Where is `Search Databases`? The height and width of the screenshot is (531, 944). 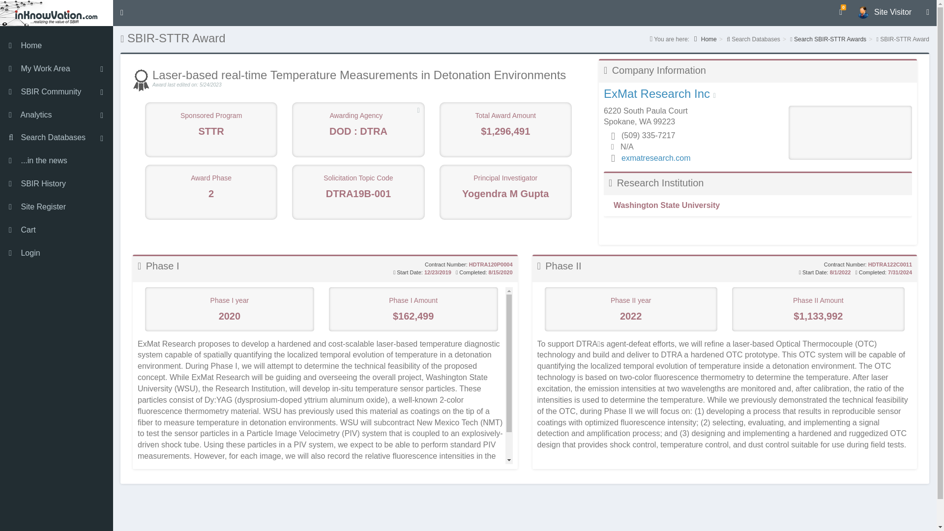 Search Databases is located at coordinates (57, 138).